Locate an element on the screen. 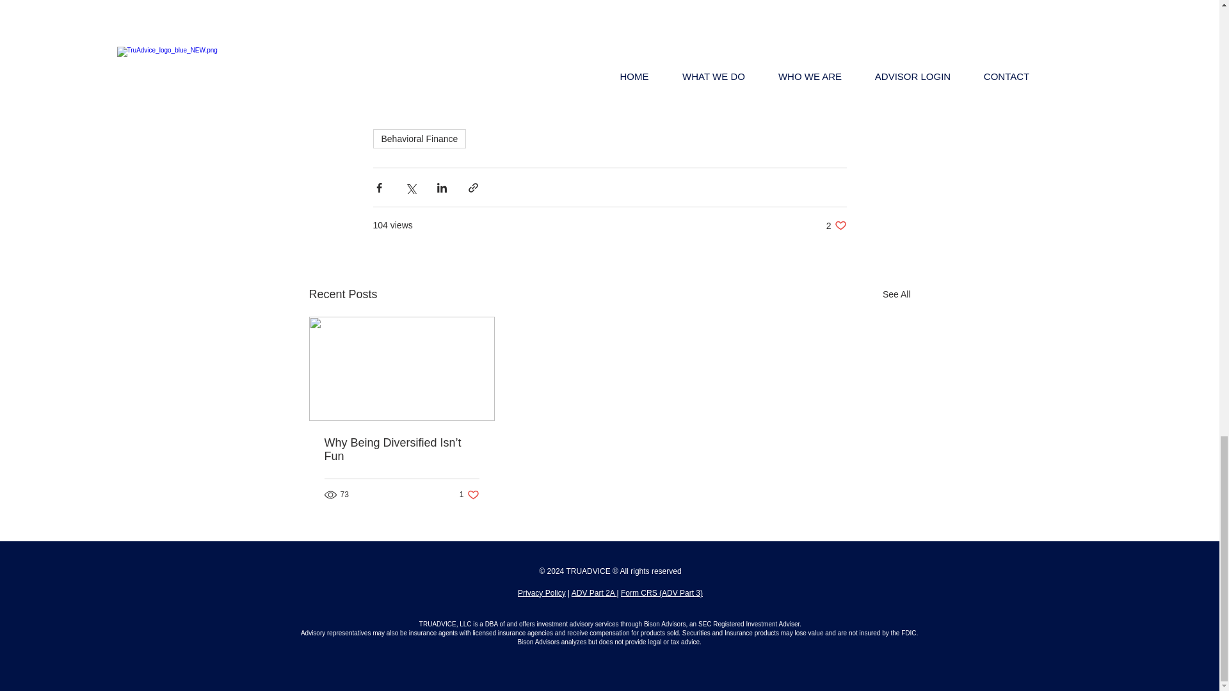  See All is located at coordinates (896, 294).